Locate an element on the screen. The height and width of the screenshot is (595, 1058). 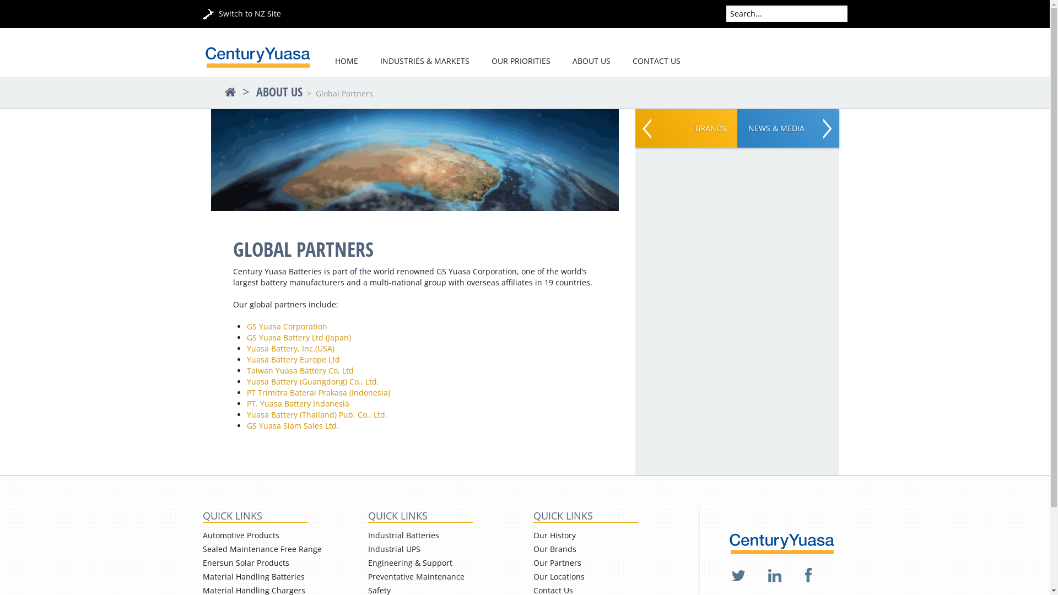
INDUSTRIES & MARKETS is located at coordinates (425, 62).